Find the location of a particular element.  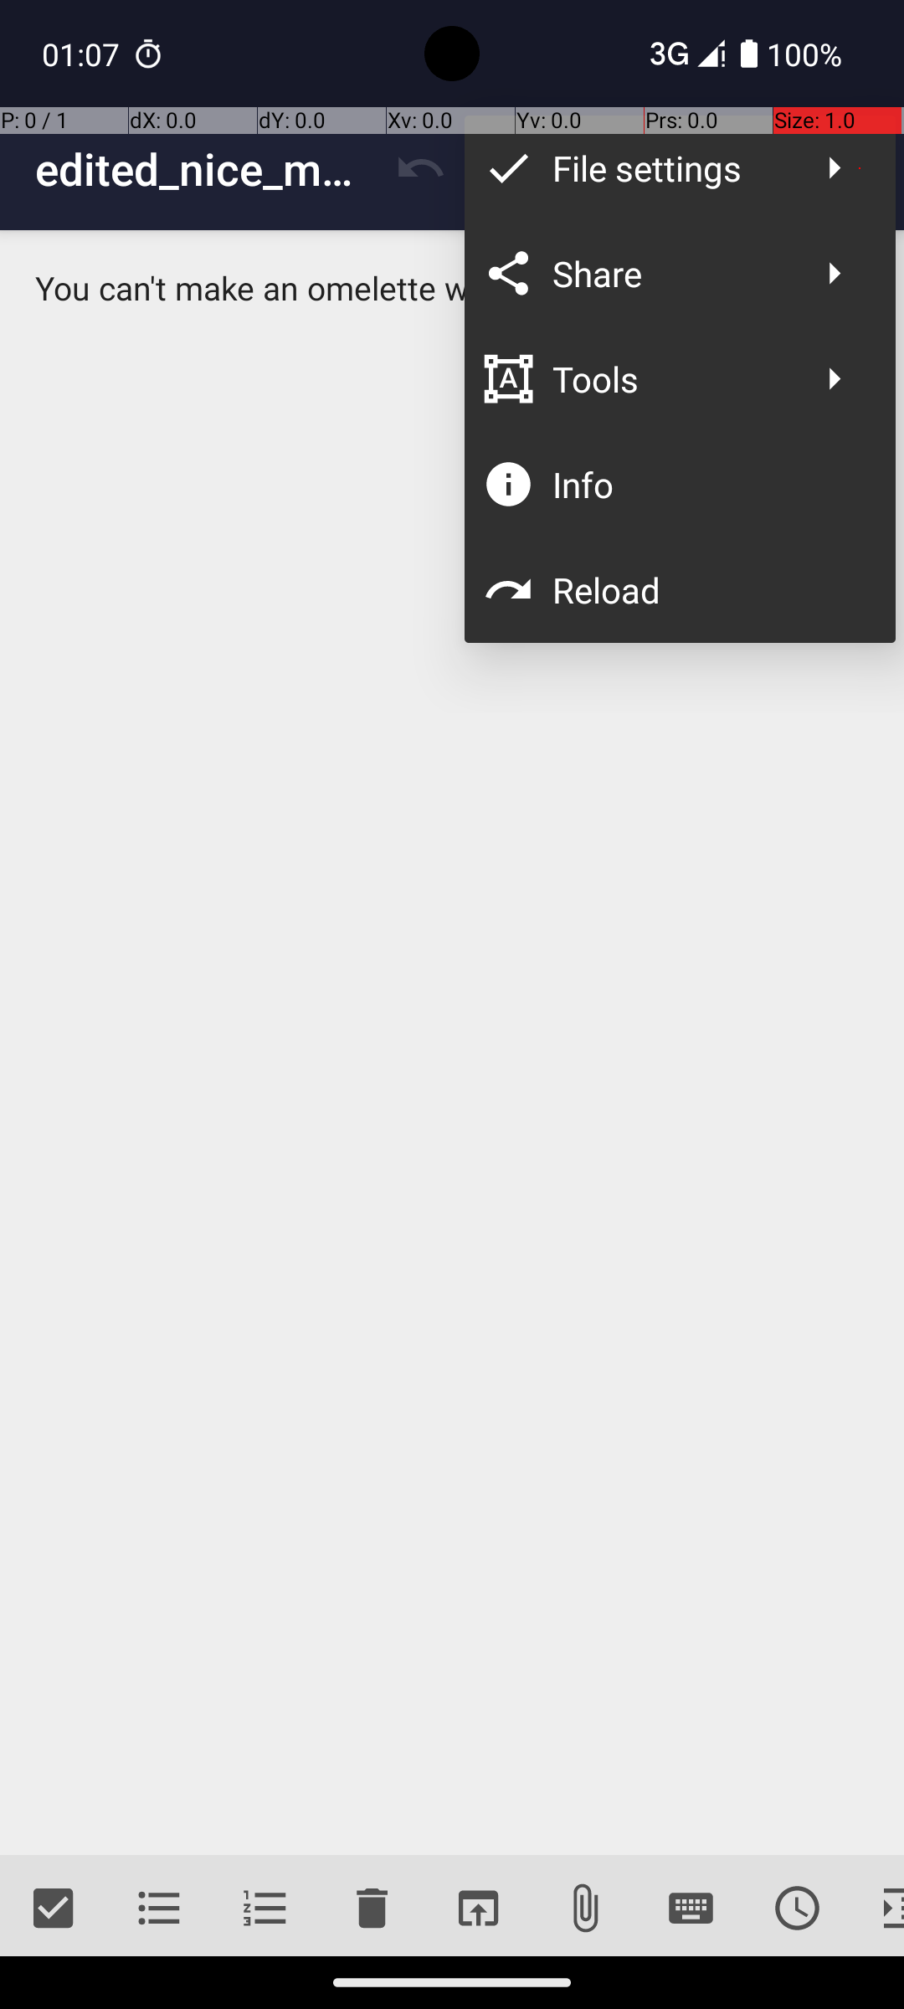

Tools is located at coordinates (671, 378).